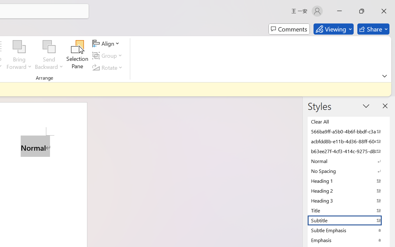 This screenshot has width=395, height=247. Describe the element at coordinates (108, 67) in the screenshot. I see `Rotate` at that location.